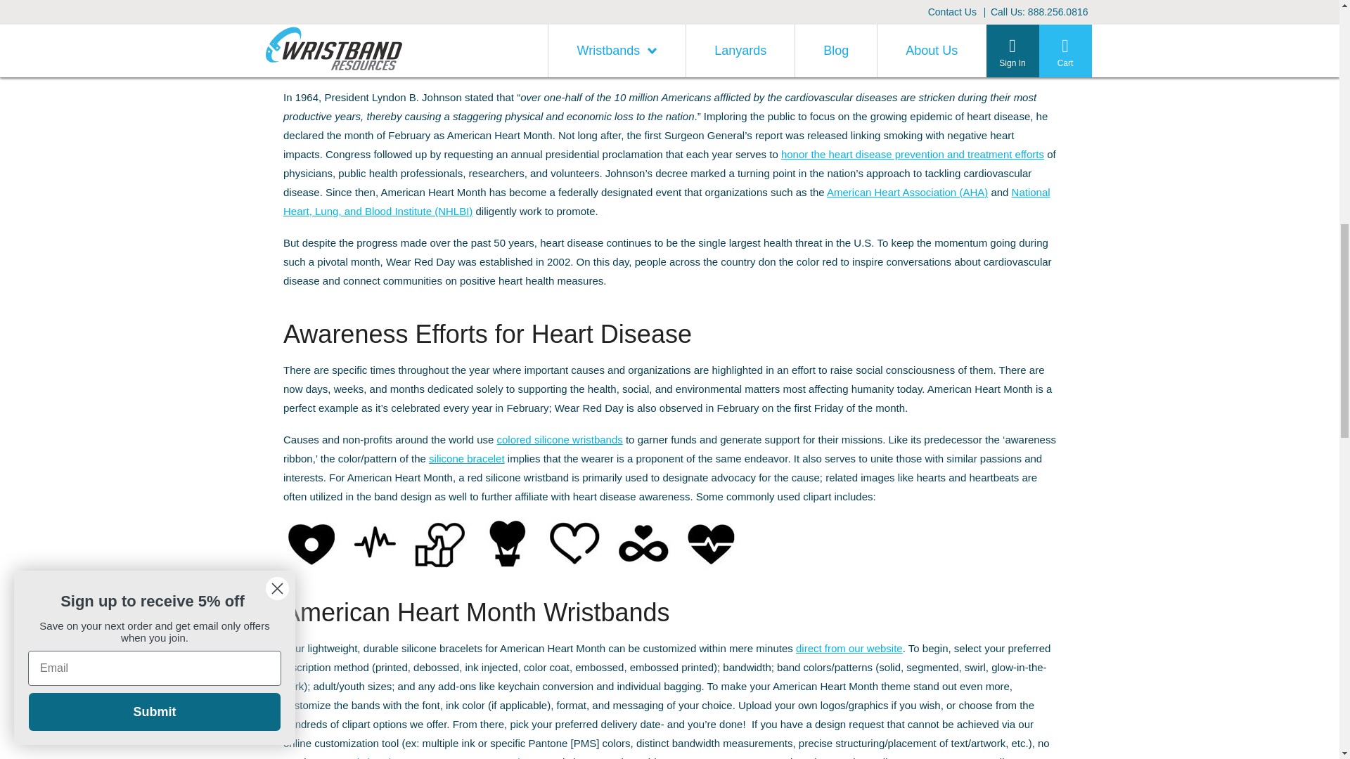 This screenshot has width=1350, height=759. I want to click on colored silicone wristbands, so click(560, 439).